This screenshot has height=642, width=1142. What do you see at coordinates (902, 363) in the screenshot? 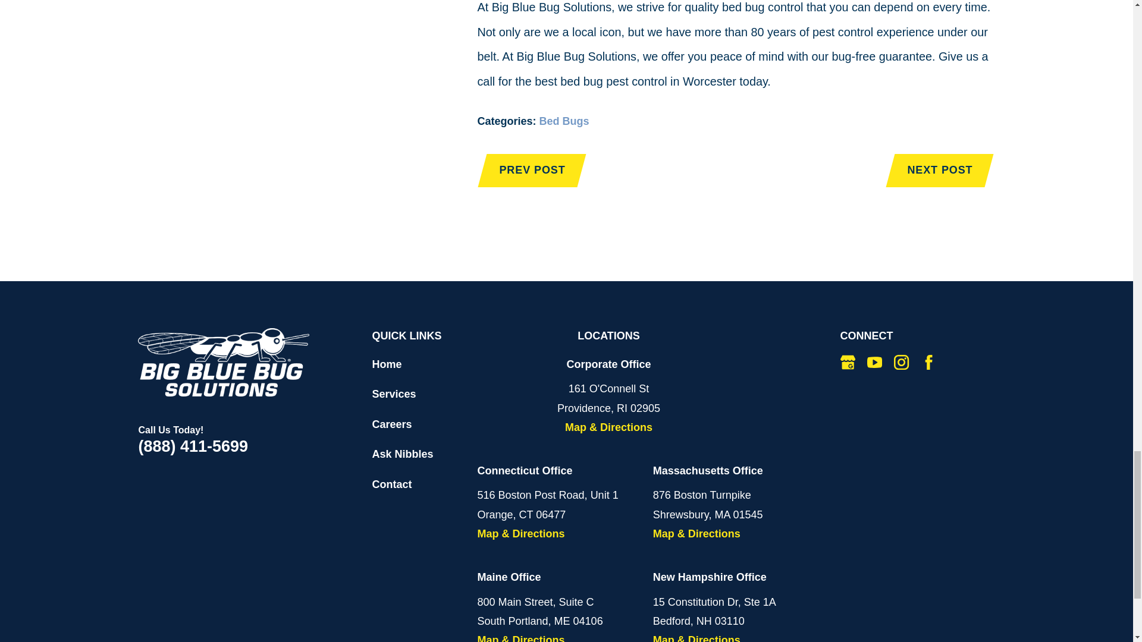
I see `Instagram` at bounding box center [902, 363].